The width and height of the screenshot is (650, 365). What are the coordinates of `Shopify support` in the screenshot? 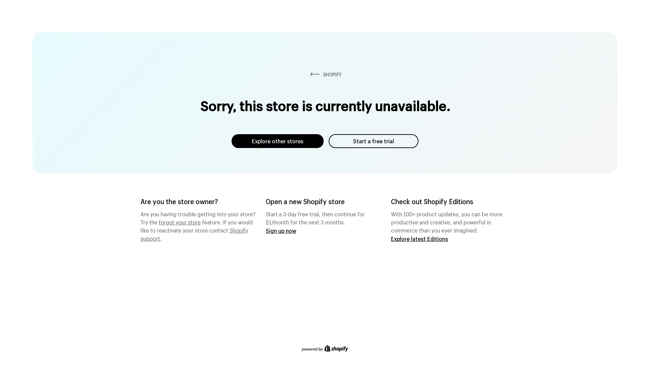 It's located at (194, 234).